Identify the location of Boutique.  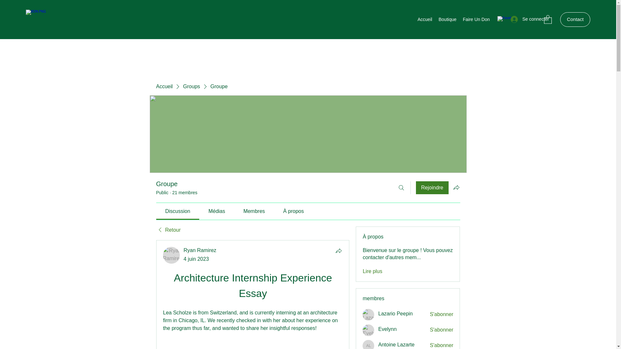
(447, 19).